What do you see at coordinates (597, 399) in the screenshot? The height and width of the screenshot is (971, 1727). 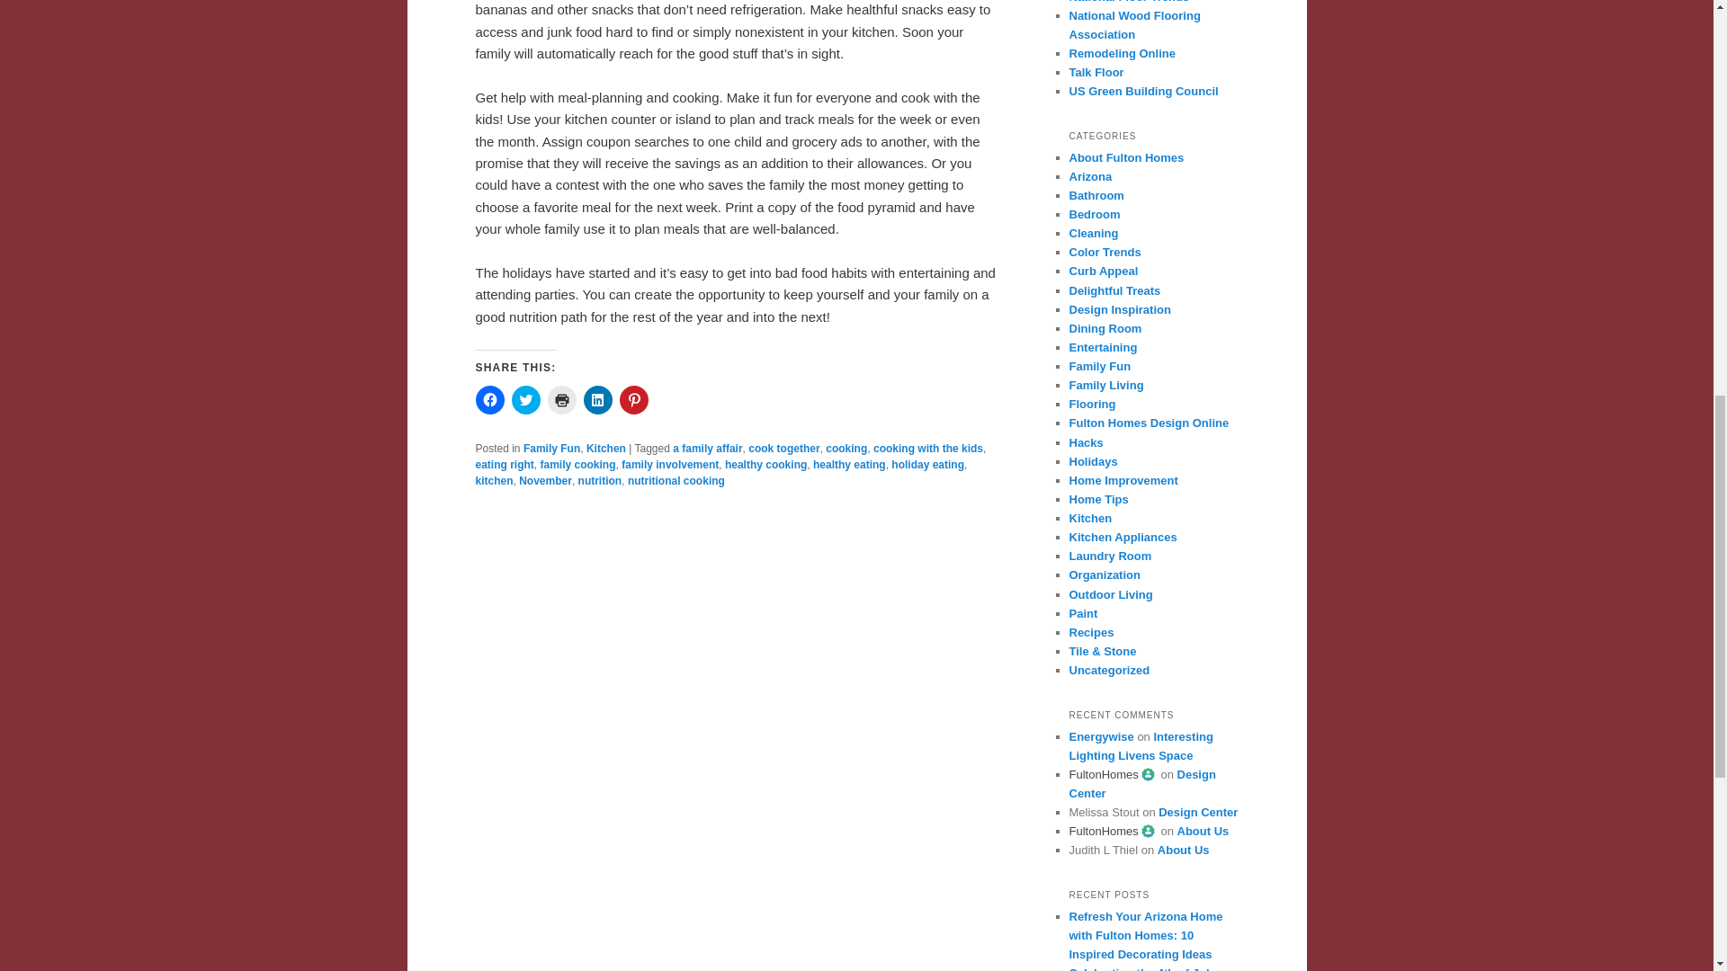 I see `Click to share on LinkedIn` at bounding box center [597, 399].